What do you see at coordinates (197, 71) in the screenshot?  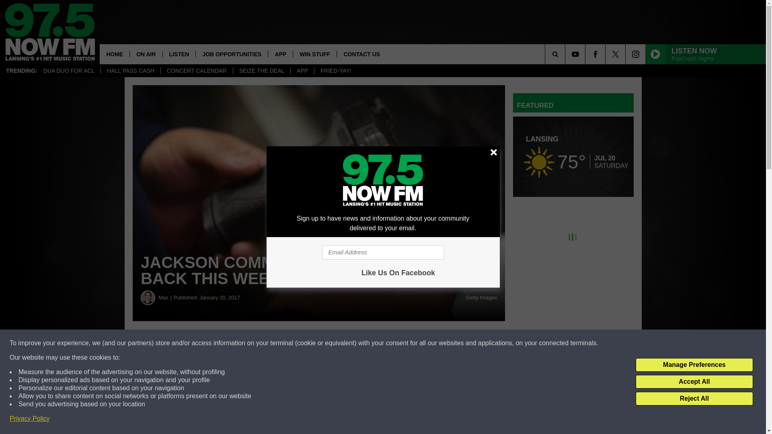 I see `CONCERT CALENDAR` at bounding box center [197, 71].